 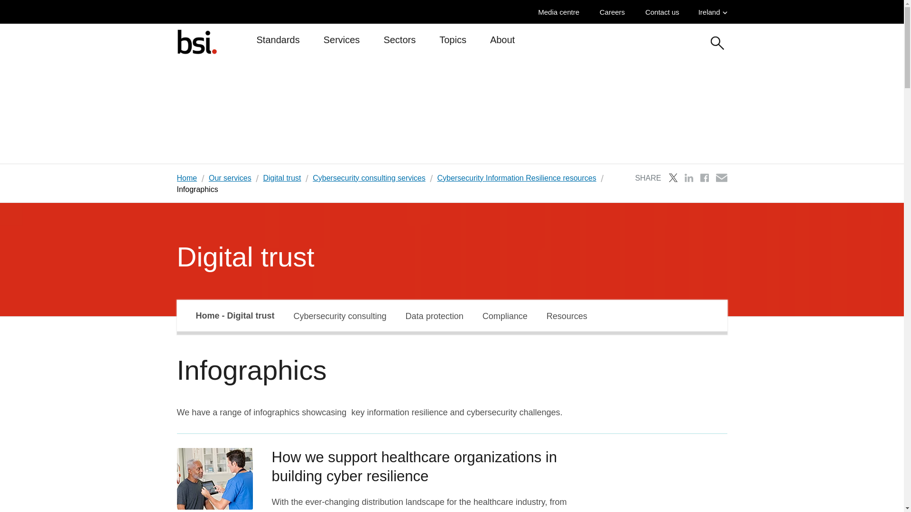 What do you see at coordinates (664, 12) in the screenshot?
I see `Contact us` at bounding box center [664, 12].